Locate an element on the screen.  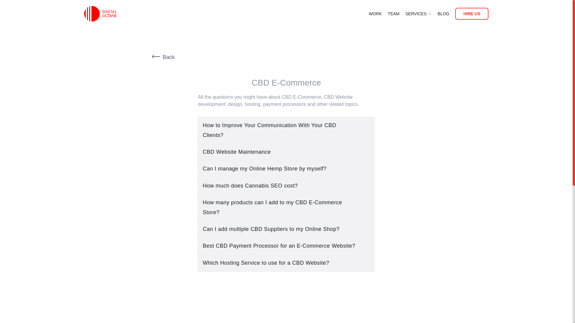
Which Hosting Service to use for a CBD Website? is located at coordinates (286, 263).